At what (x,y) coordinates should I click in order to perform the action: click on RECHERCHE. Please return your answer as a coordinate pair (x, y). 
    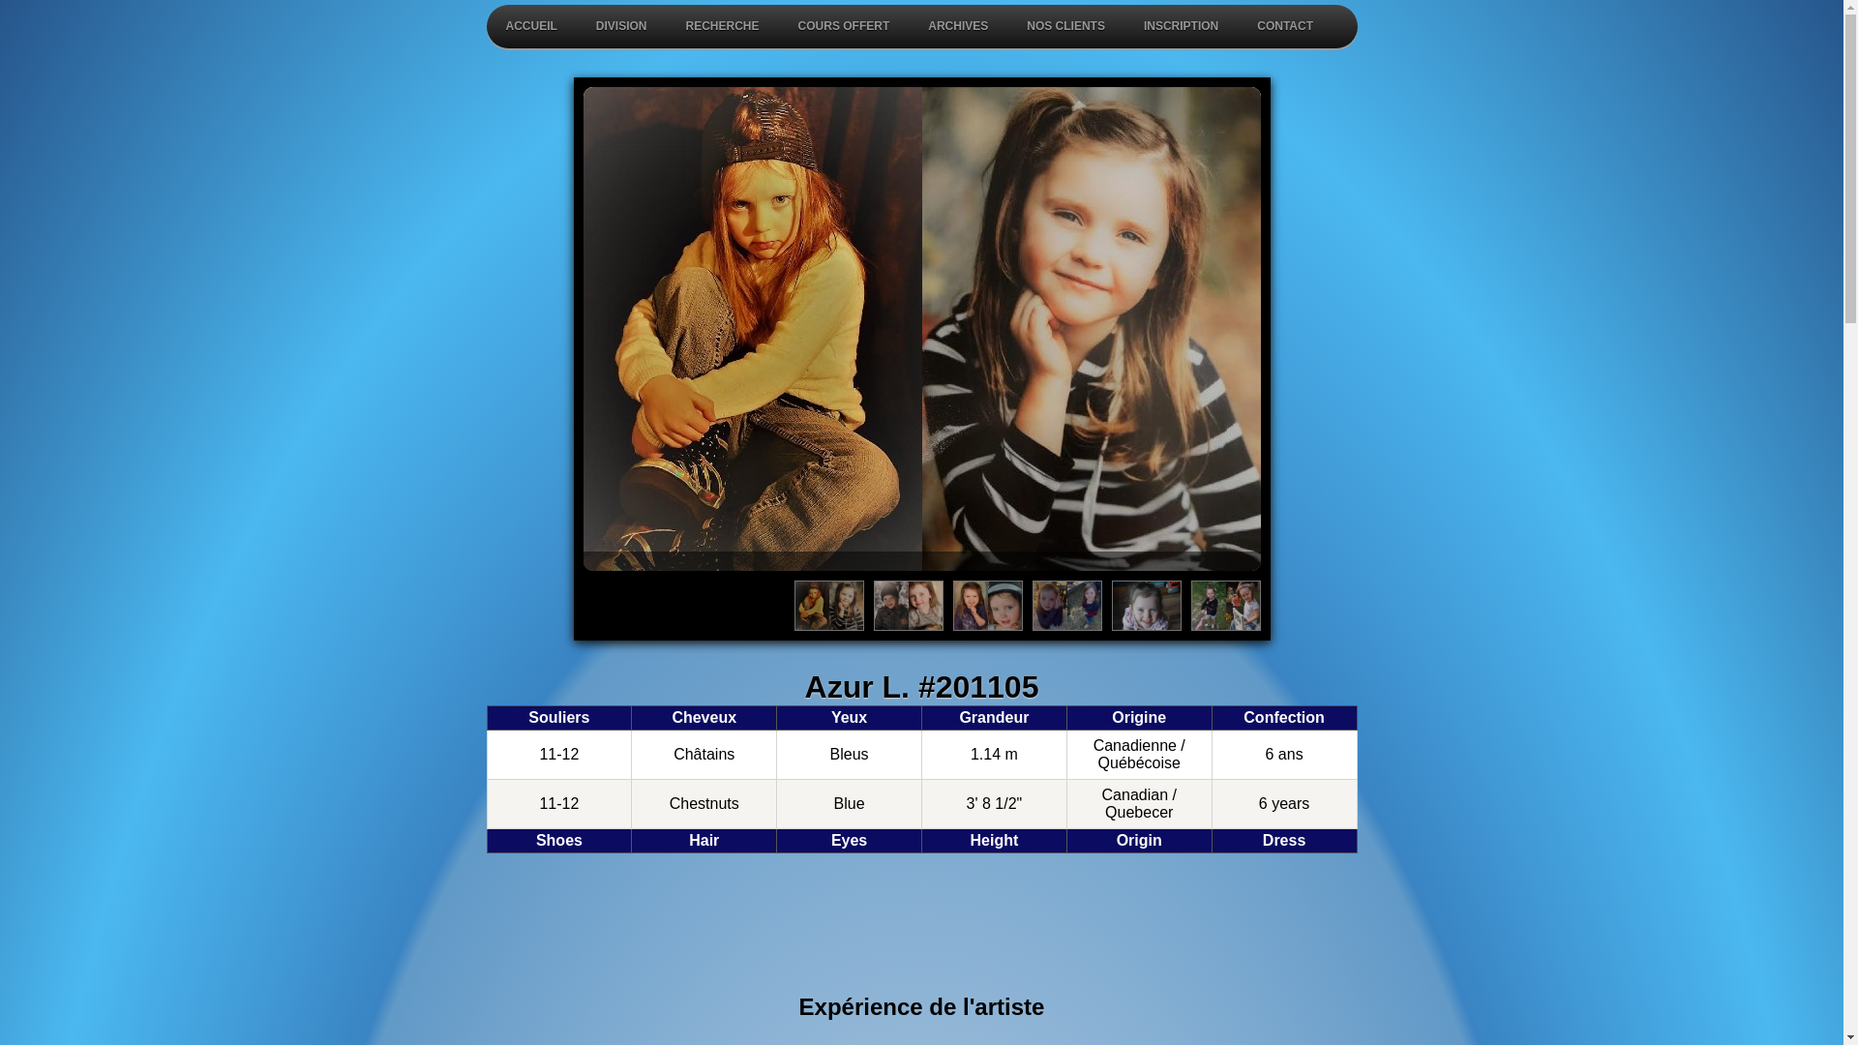
    Looking at the image, I should click on (723, 27).